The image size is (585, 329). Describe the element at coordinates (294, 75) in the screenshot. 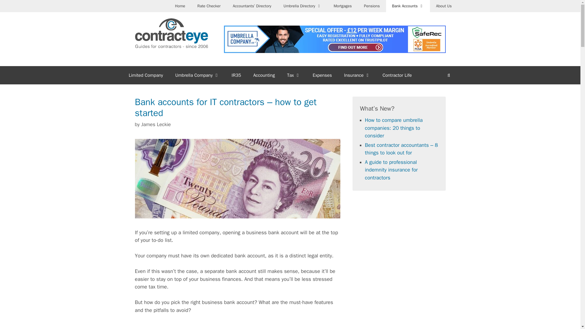

I see `Tax` at that location.